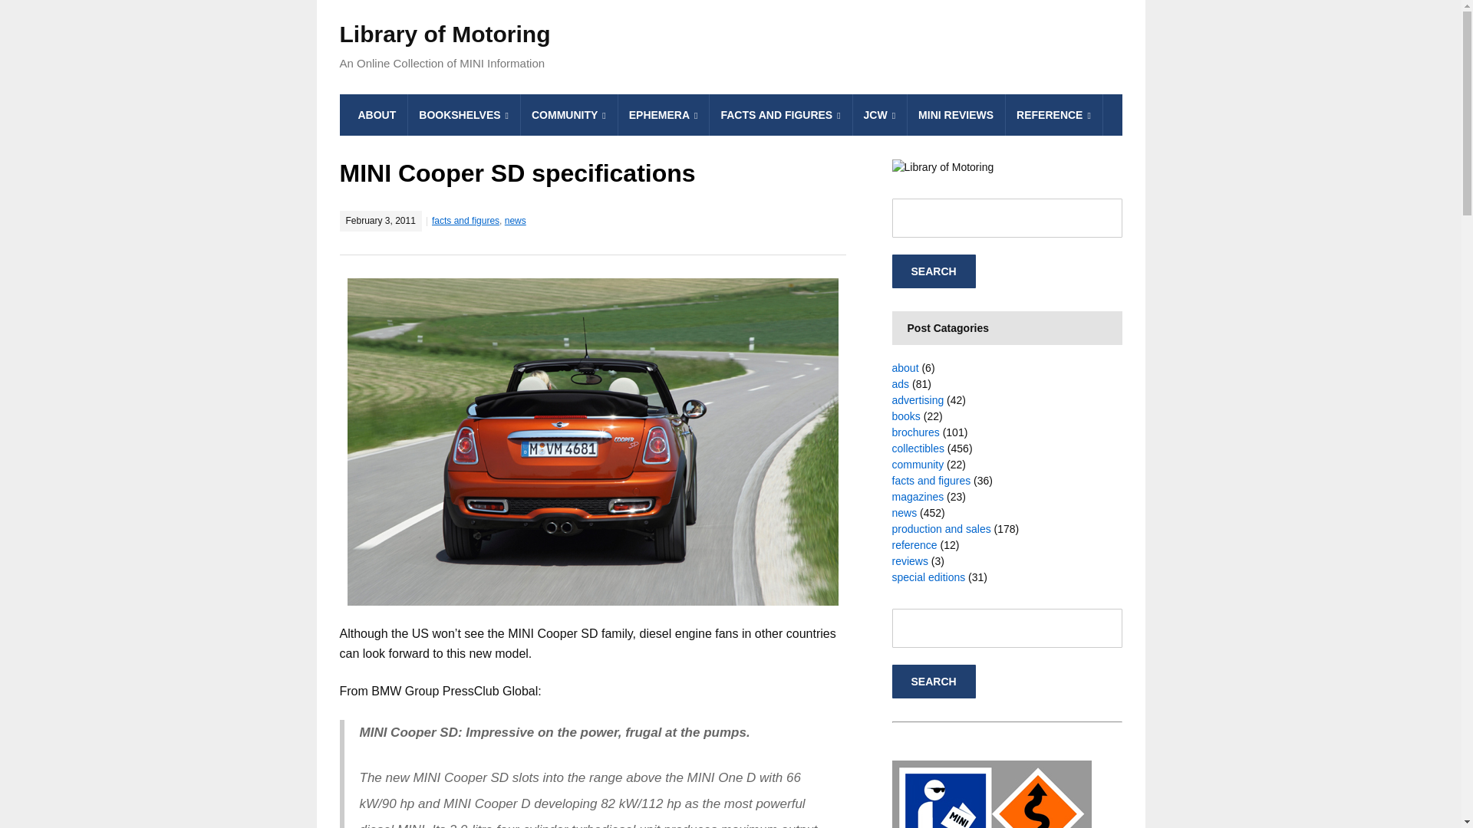  Describe the element at coordinates (933, 682) in the screenshot. I see `Search` at that location.